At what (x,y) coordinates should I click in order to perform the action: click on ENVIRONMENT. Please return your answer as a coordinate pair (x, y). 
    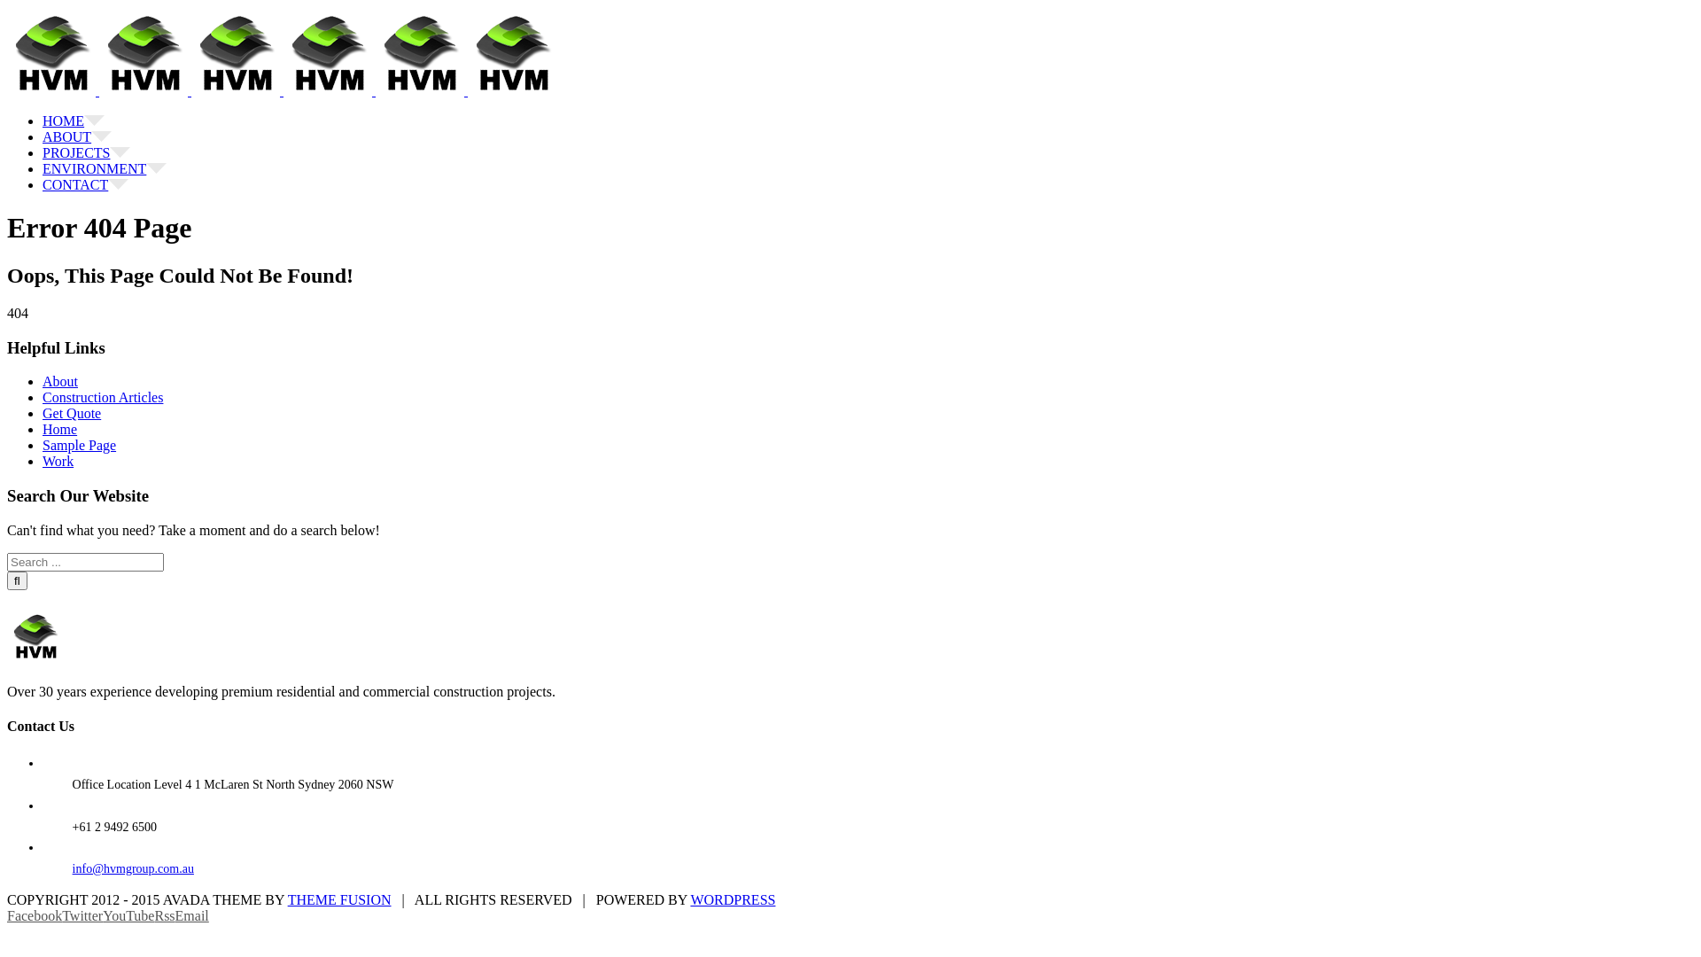
    Looking at the image, I should click on (105, 168).